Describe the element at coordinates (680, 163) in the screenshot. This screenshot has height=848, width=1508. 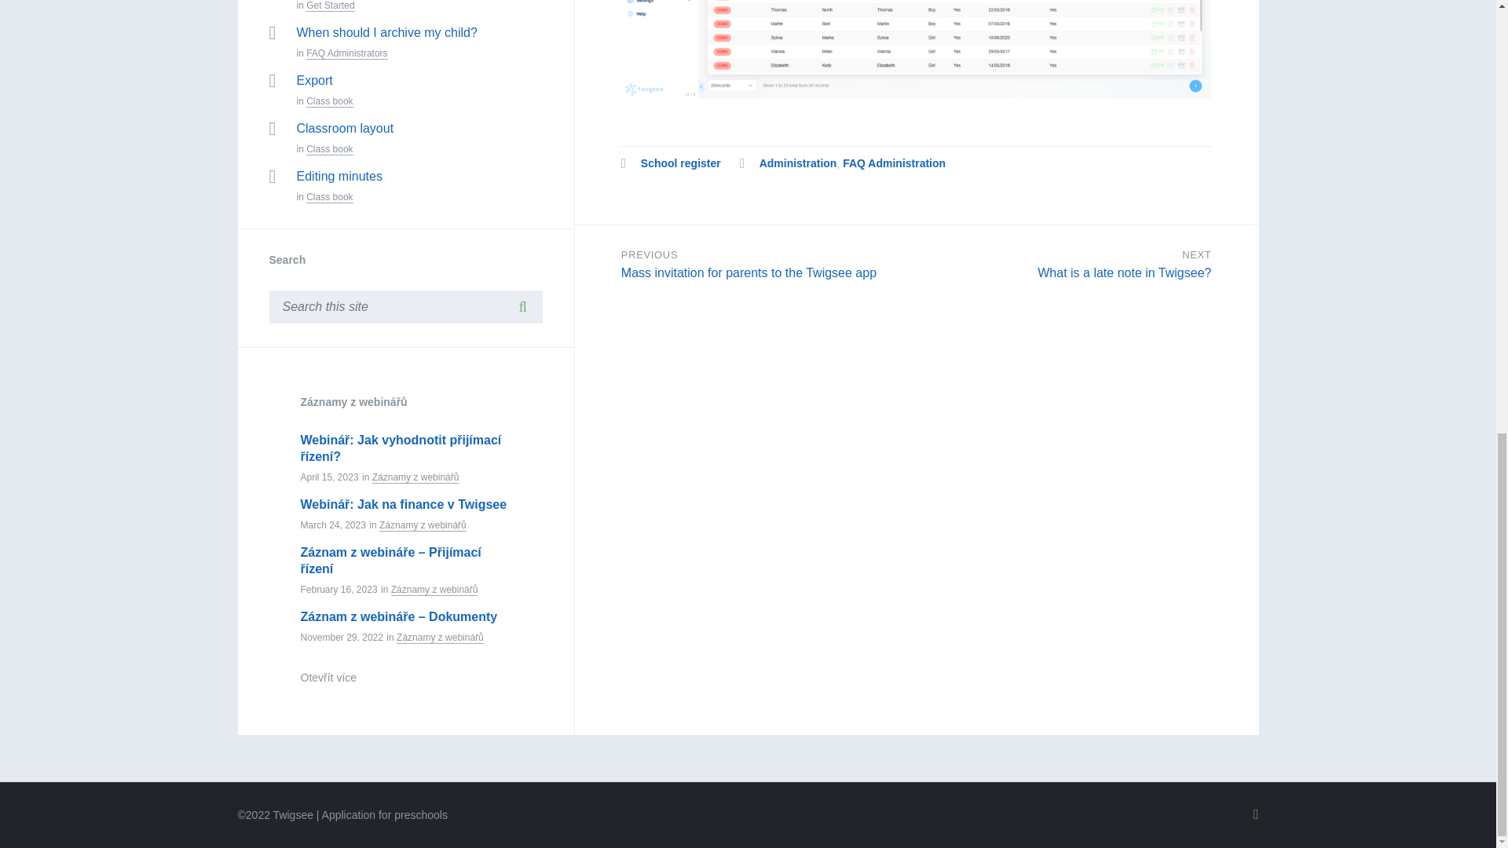
I see `School register` at that location.